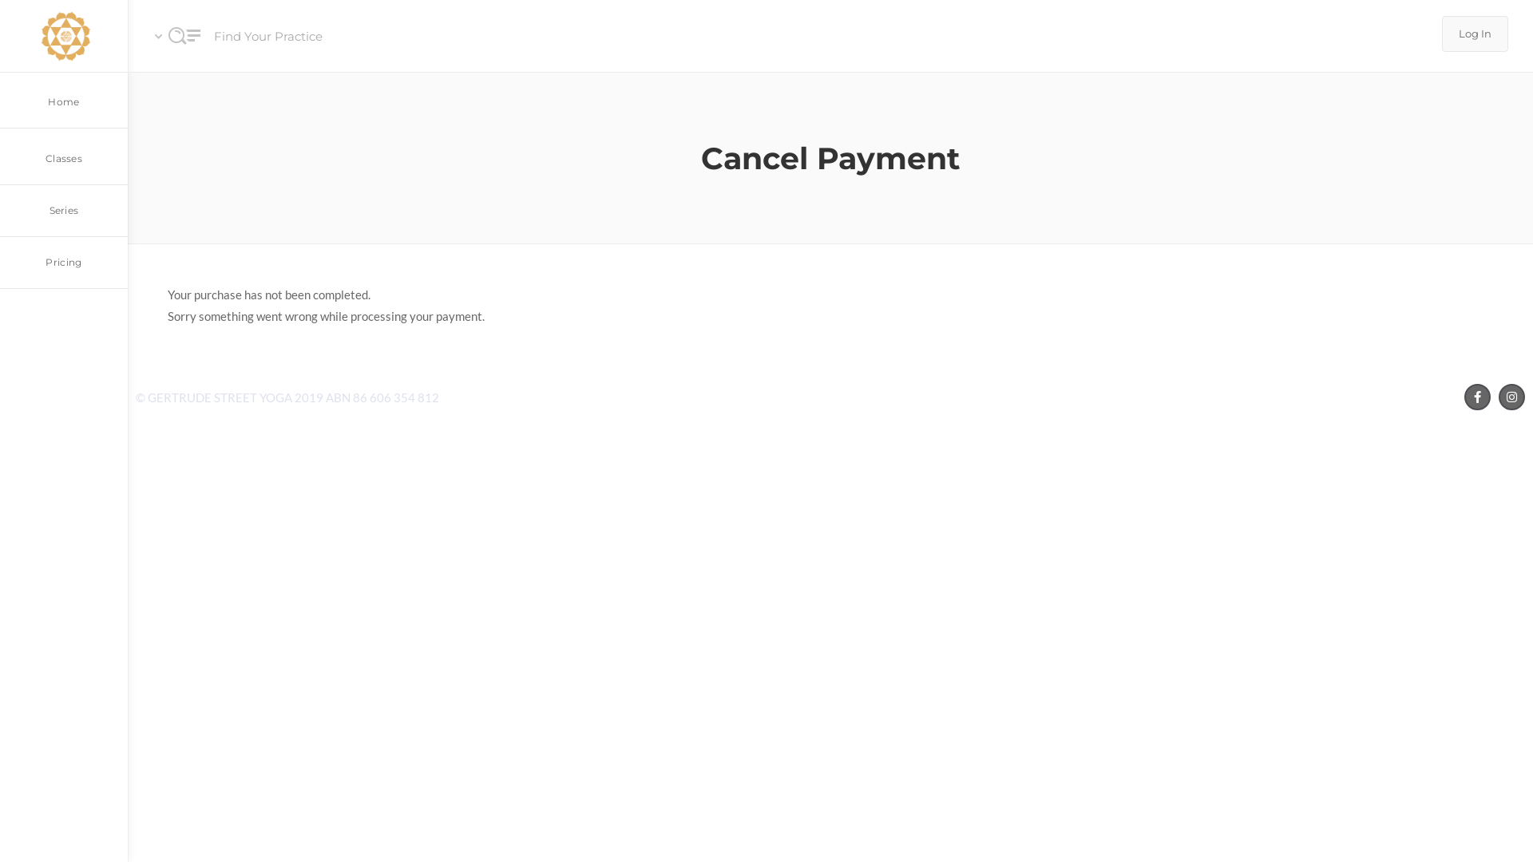  Describe the element at coordinates (64, 211) in the screenshot. I see `Series` at that location.